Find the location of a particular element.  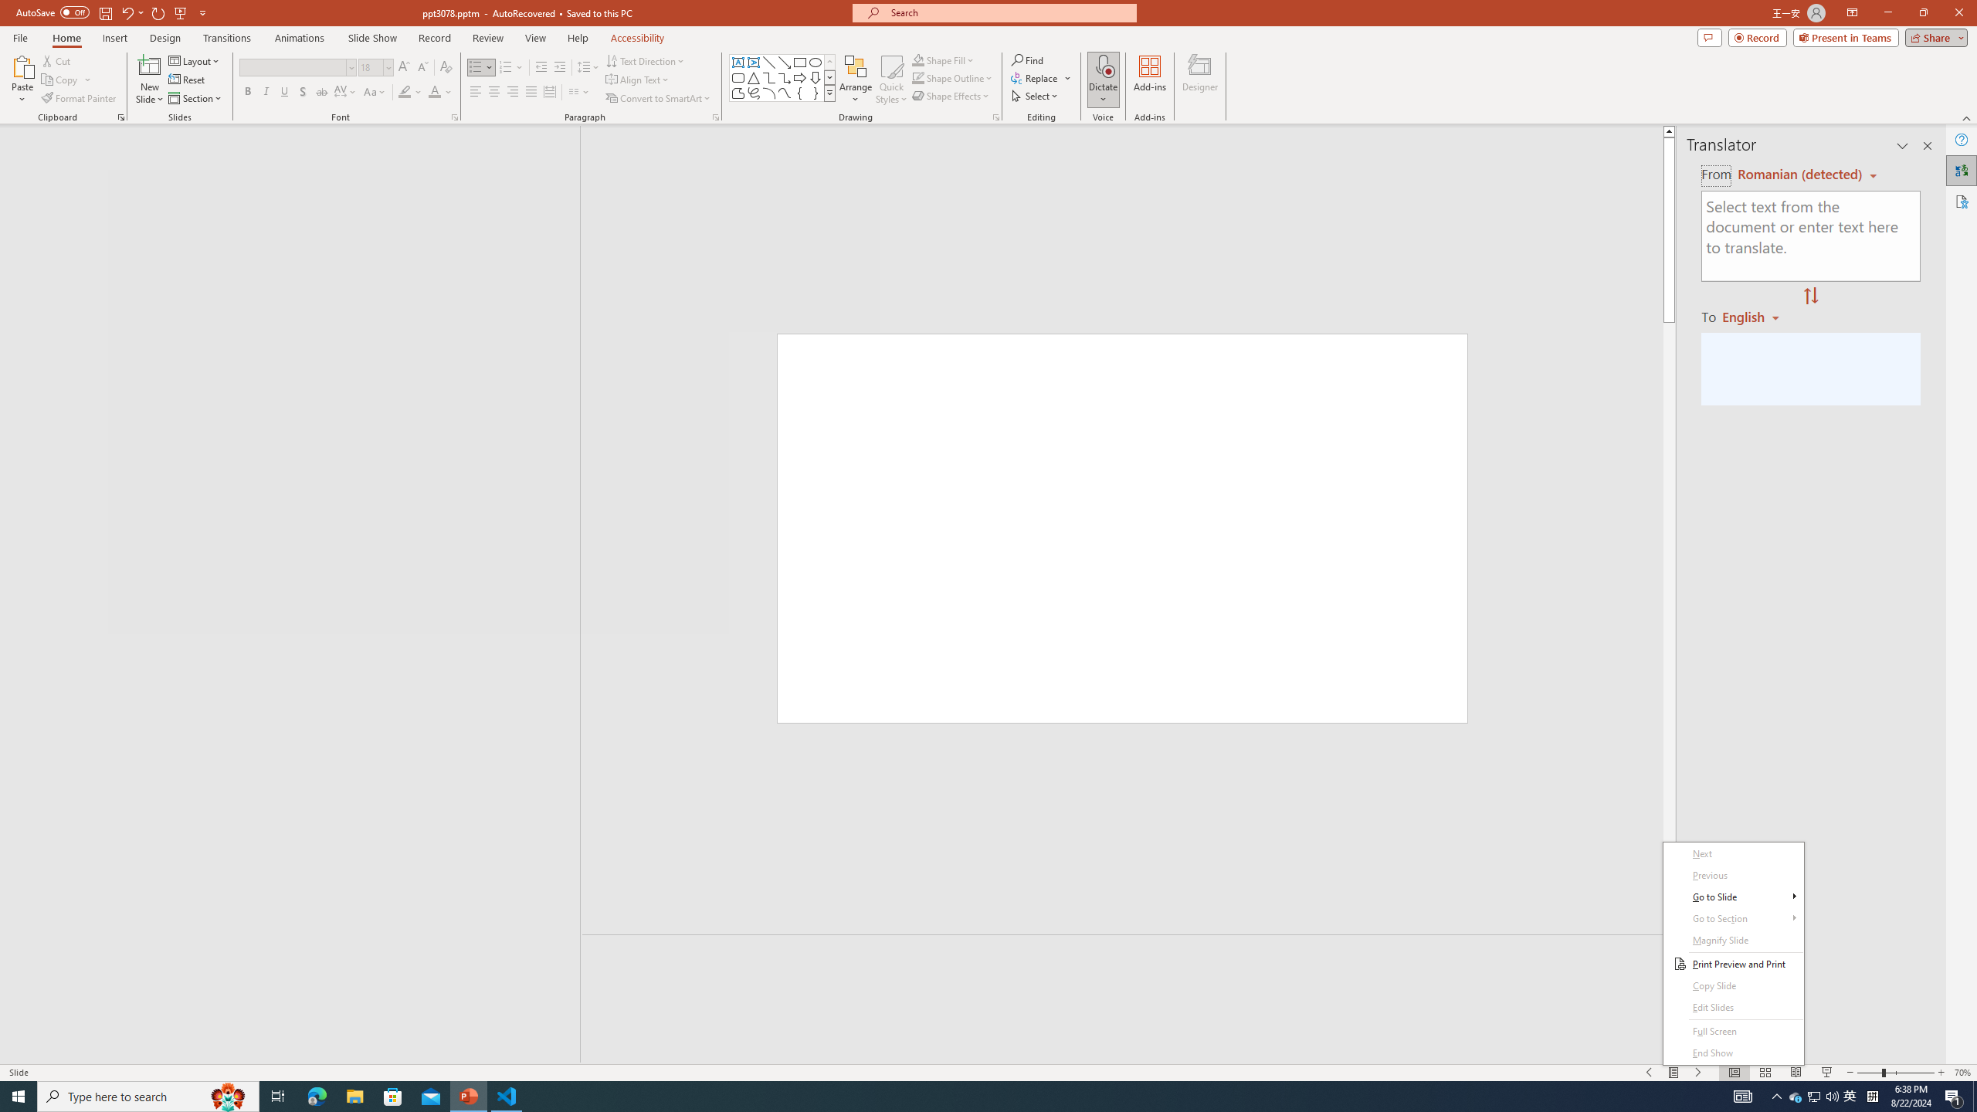

Paragraph... is located at coordinates (715, 117).